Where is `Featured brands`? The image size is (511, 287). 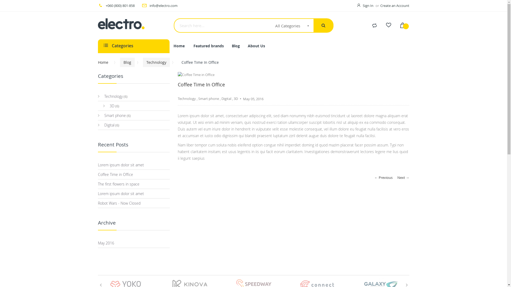
Featured brands is located at coordinates (209, 46).